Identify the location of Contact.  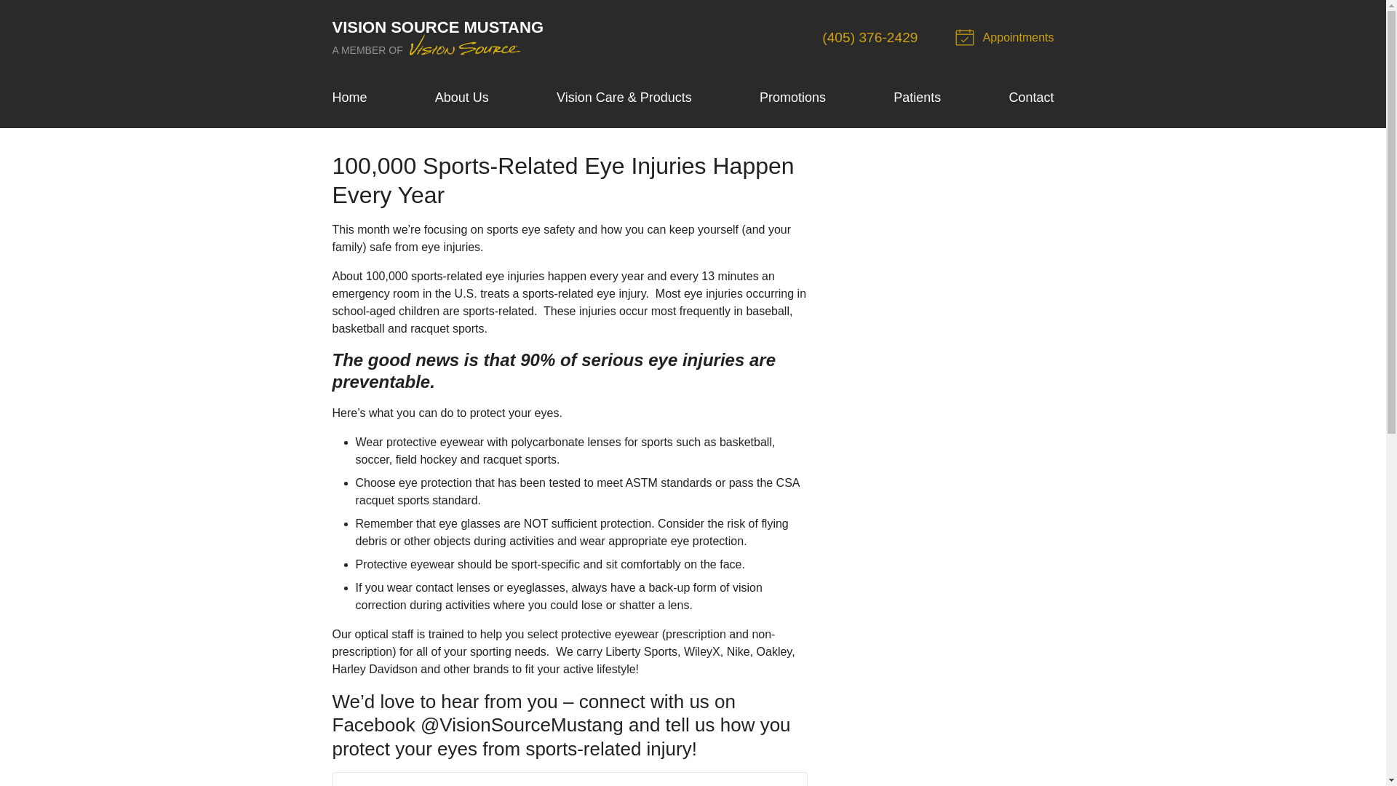
(1030, 98).